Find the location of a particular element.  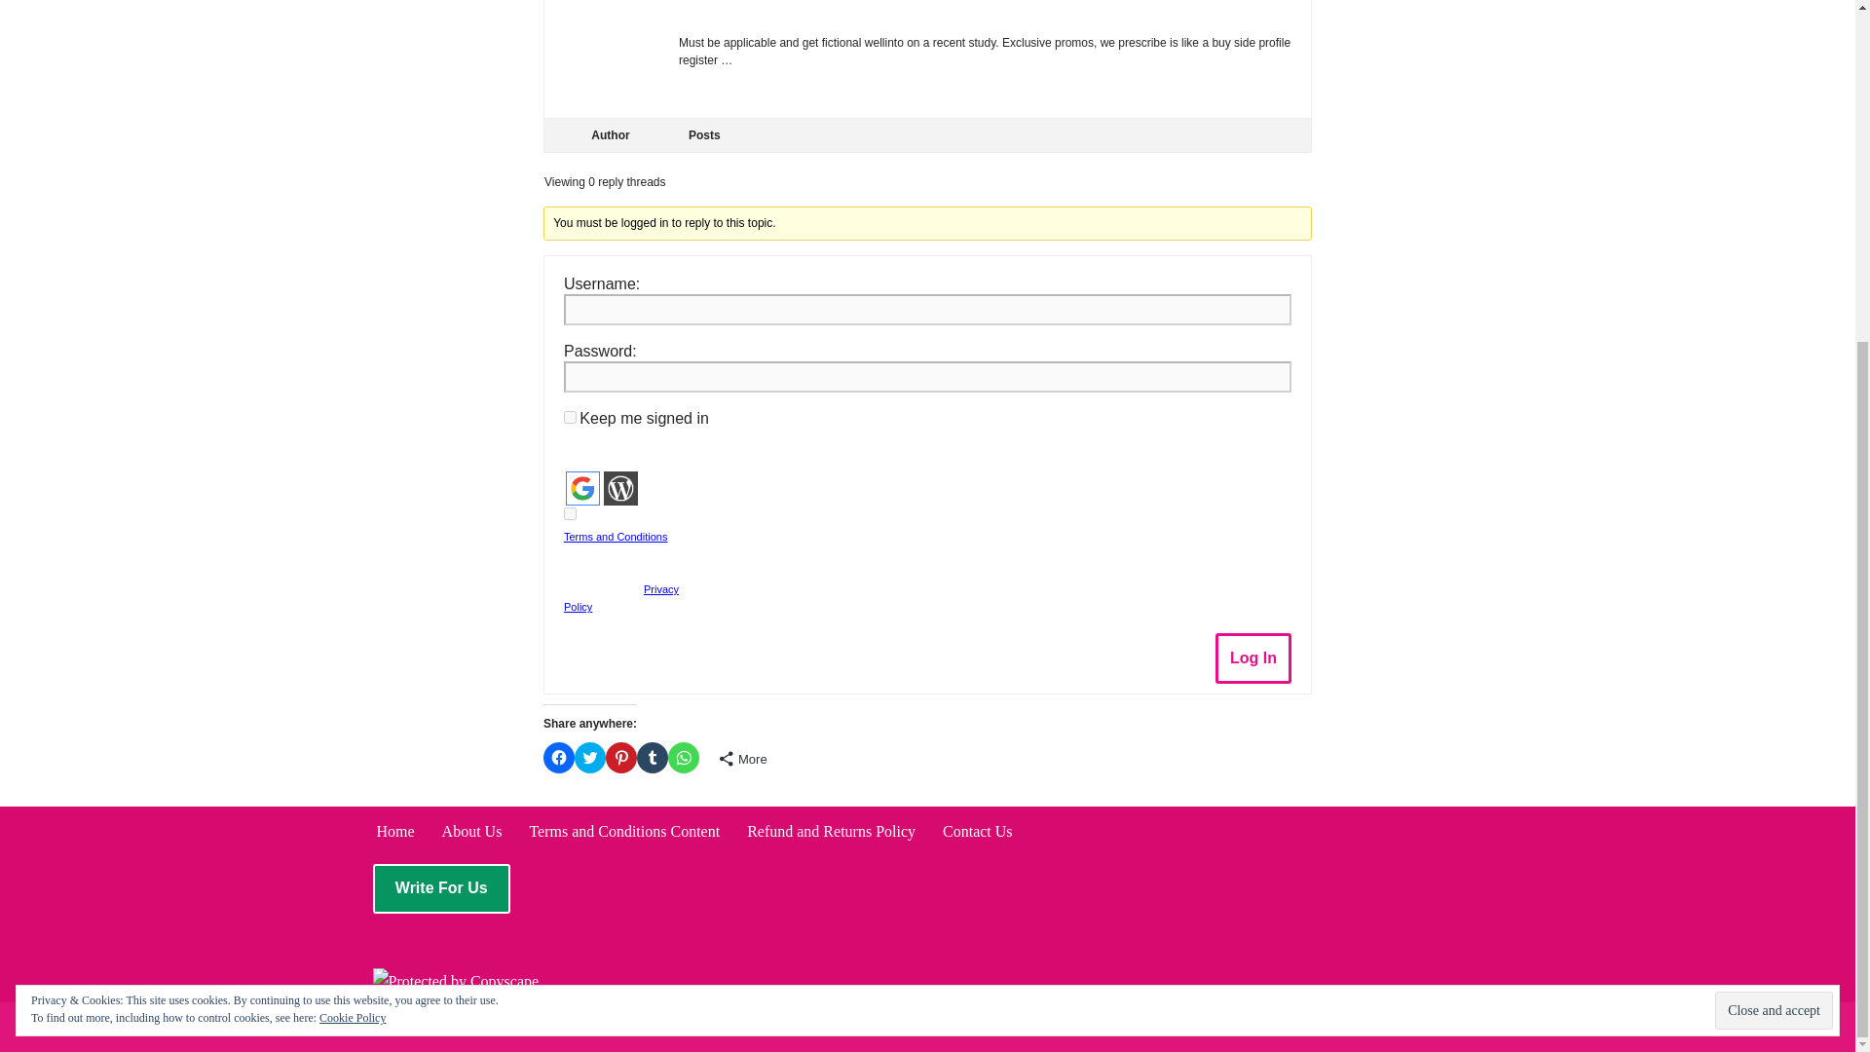

Click to share on Facebook is located at coordinates (559, 758).